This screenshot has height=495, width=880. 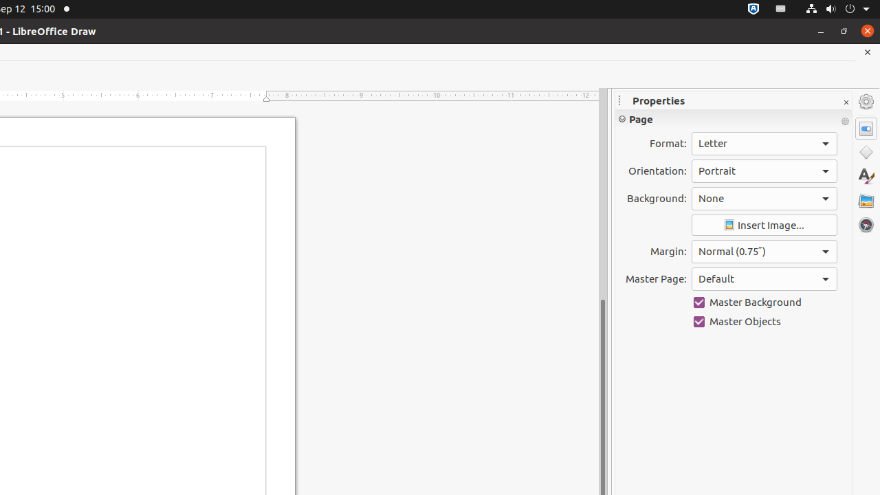 What do you see at coordinates (866, 176) in the screenshot?
I see `Styles` at bounding box center [866, 176].